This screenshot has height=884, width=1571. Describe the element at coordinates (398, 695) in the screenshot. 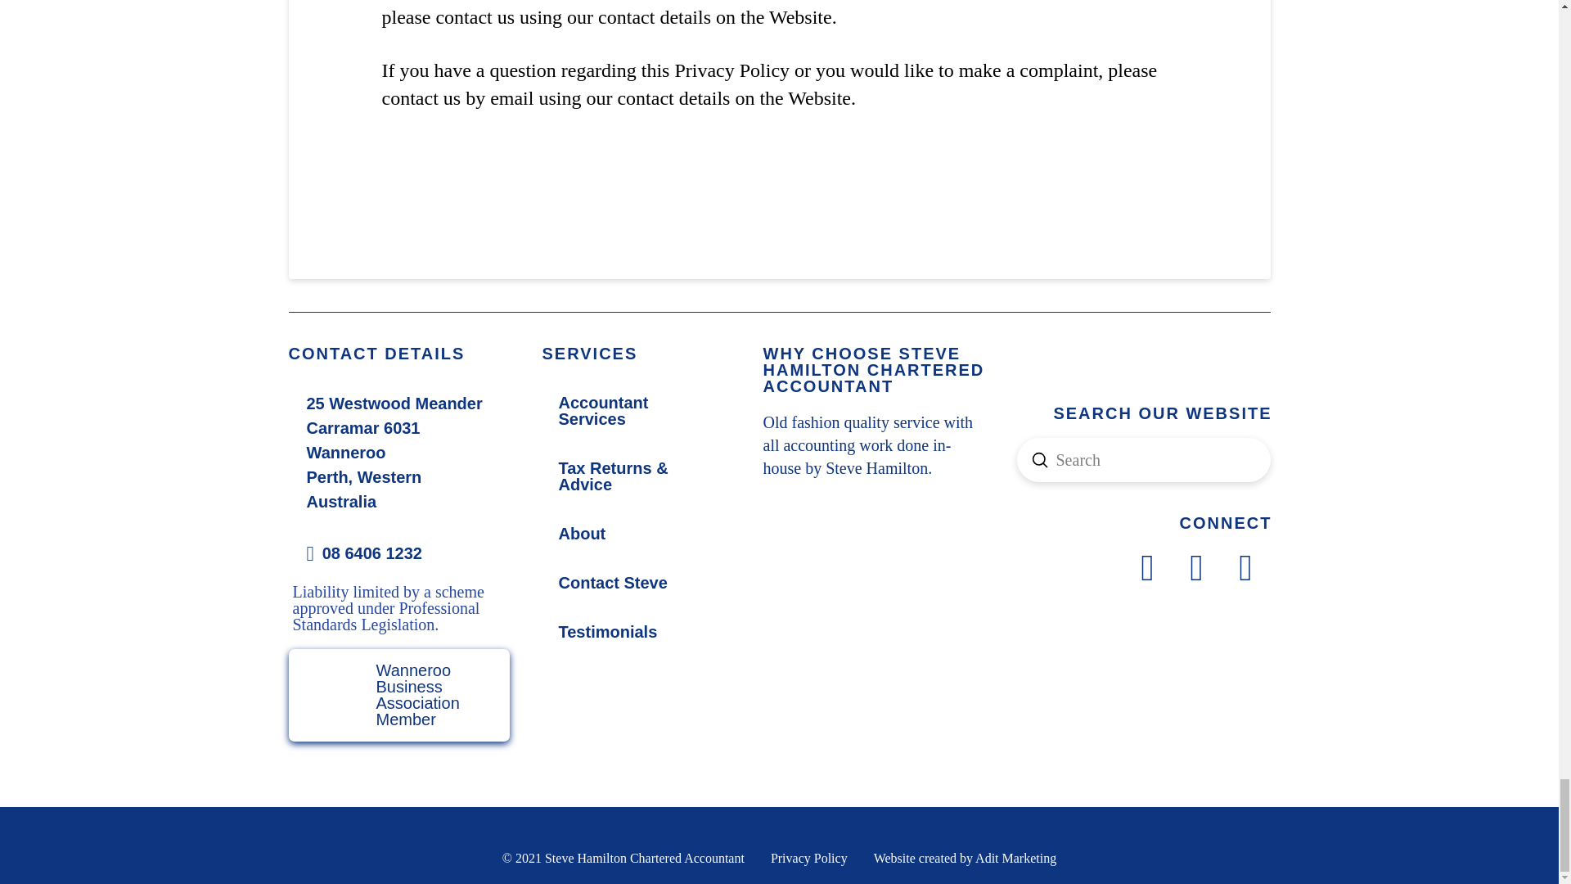

I see `Wanneroo Business Association Member` at that location.